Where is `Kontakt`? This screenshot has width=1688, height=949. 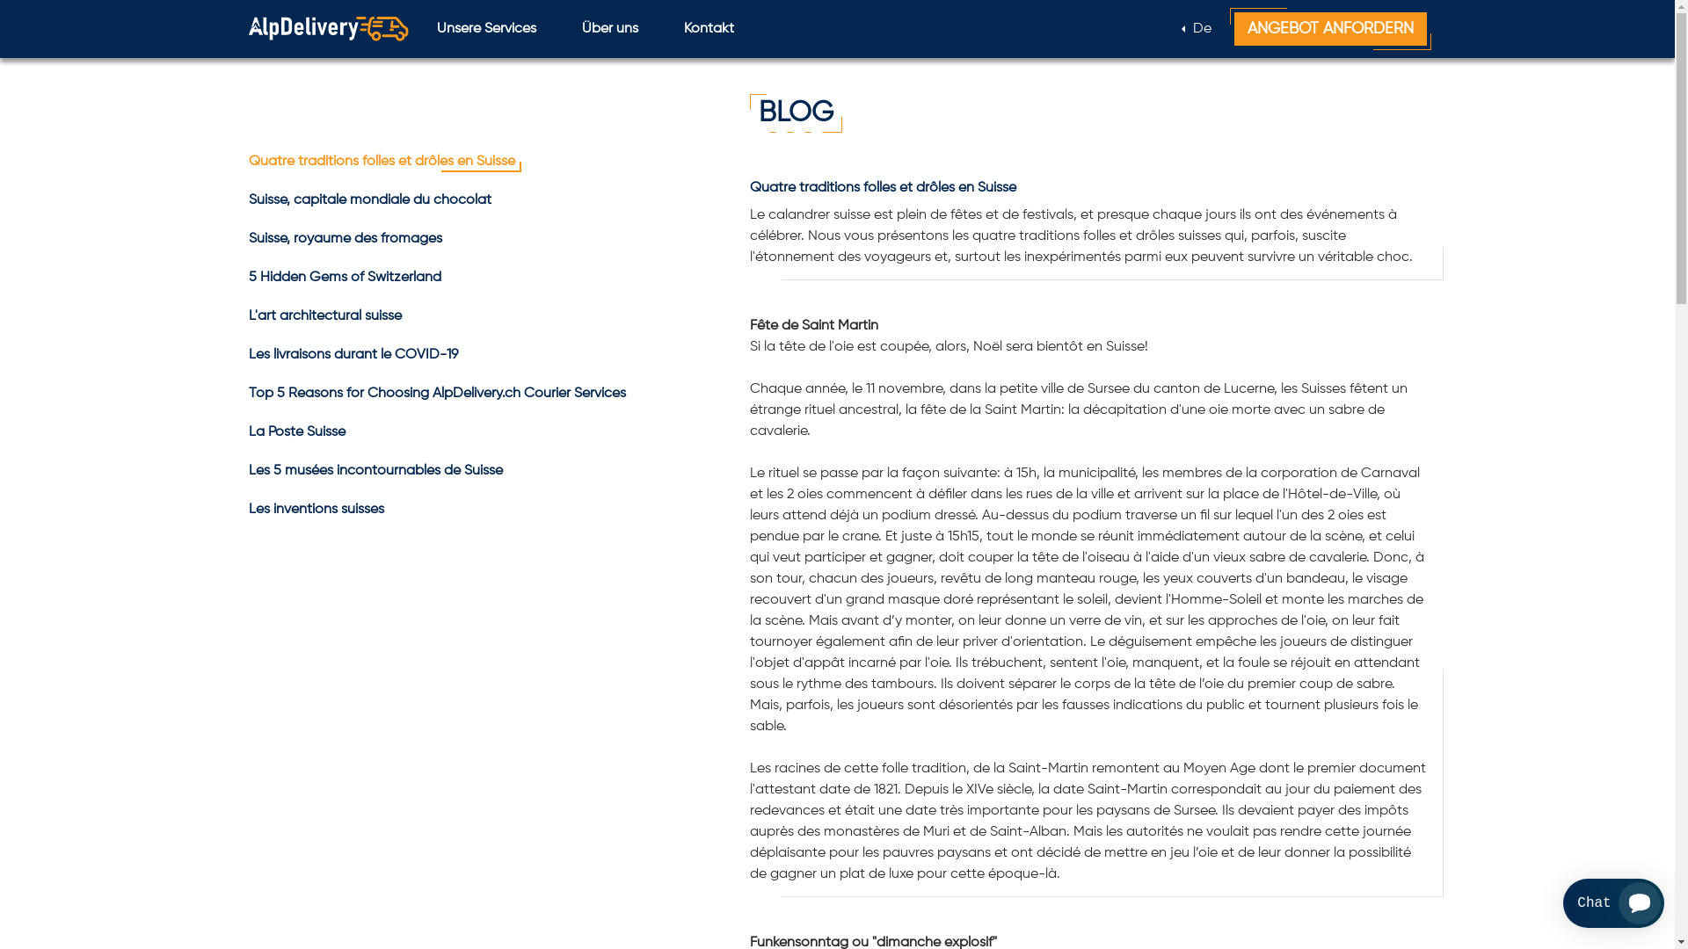 Kontakt is located at coordinates (709, 29).